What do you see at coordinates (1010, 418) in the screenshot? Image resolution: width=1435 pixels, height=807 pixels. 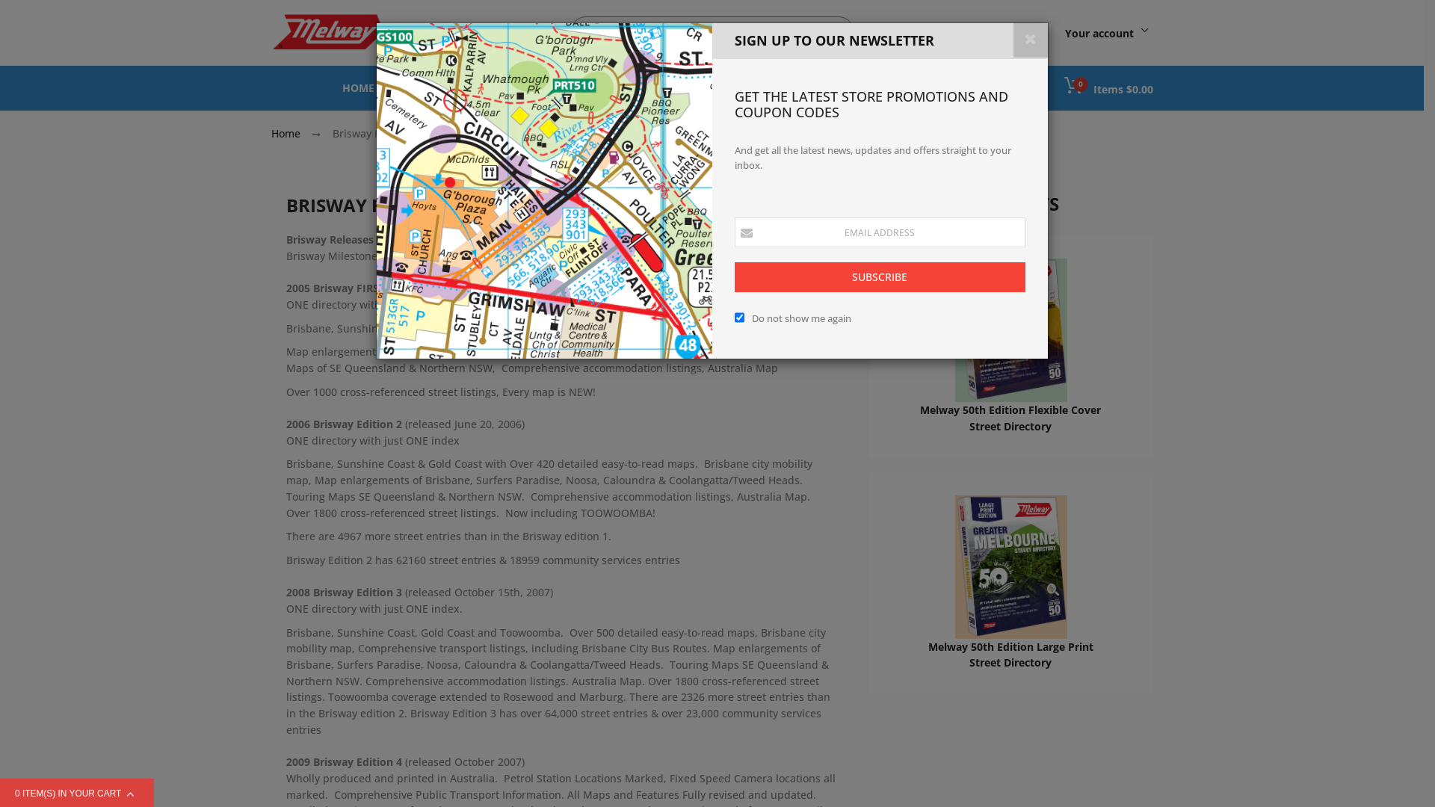 I see `Melway 50th Edition Flexible Cover Street Directory` at bounding box center [1010, 418].